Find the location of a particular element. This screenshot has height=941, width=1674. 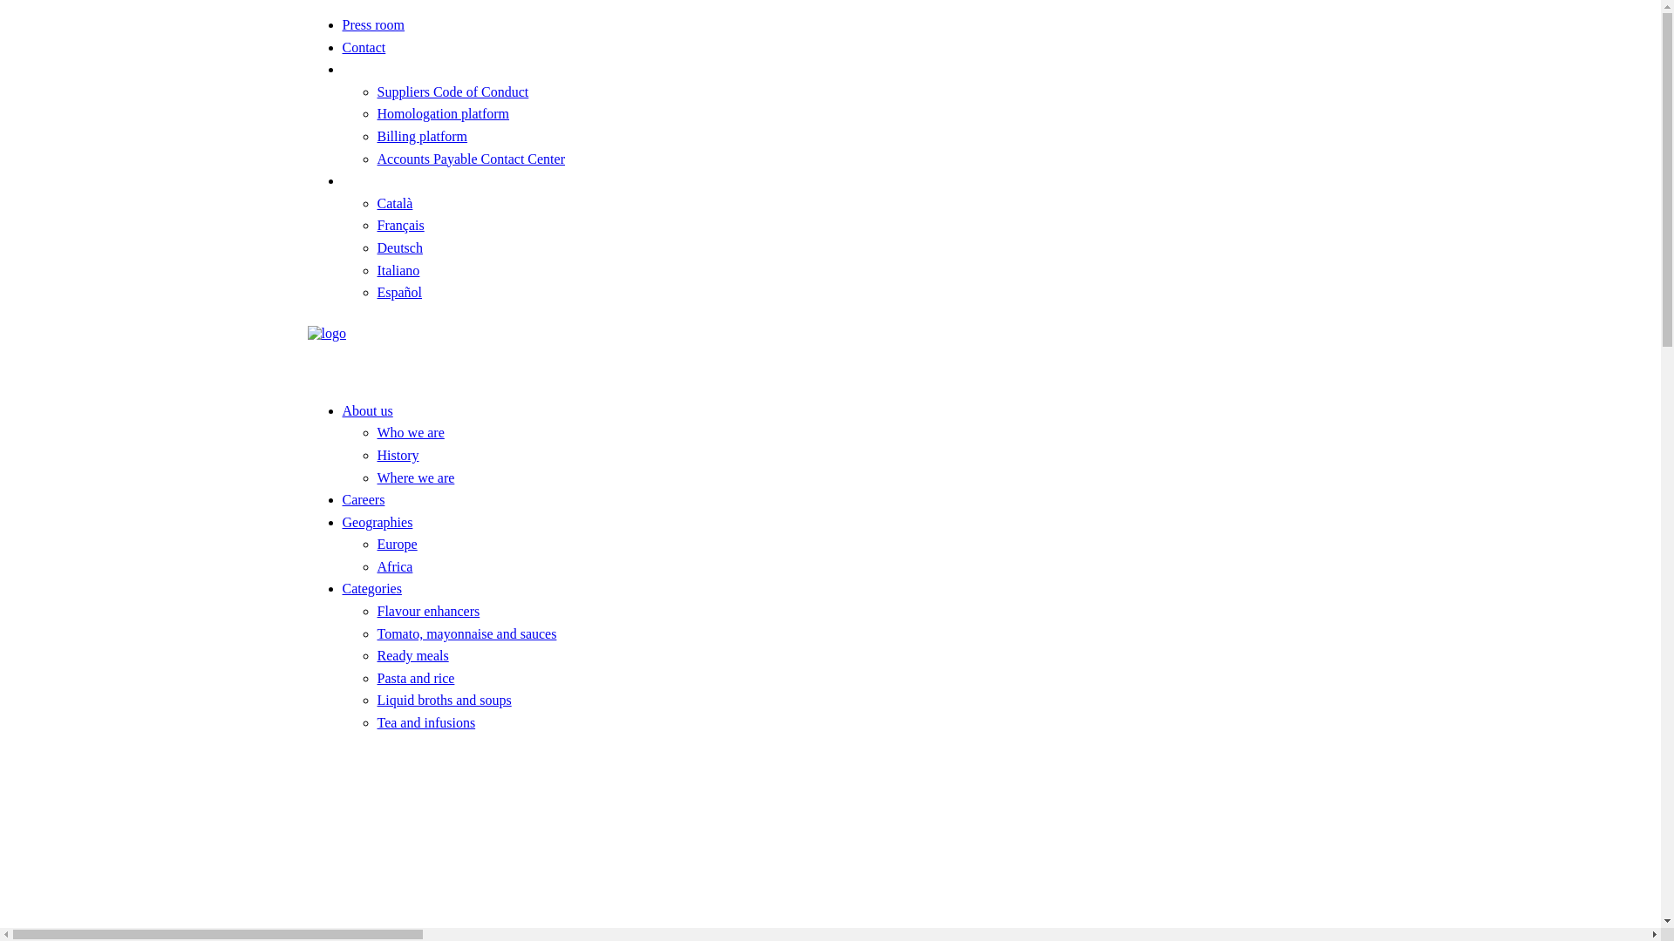

Press room is located at coordinates (373, 24).